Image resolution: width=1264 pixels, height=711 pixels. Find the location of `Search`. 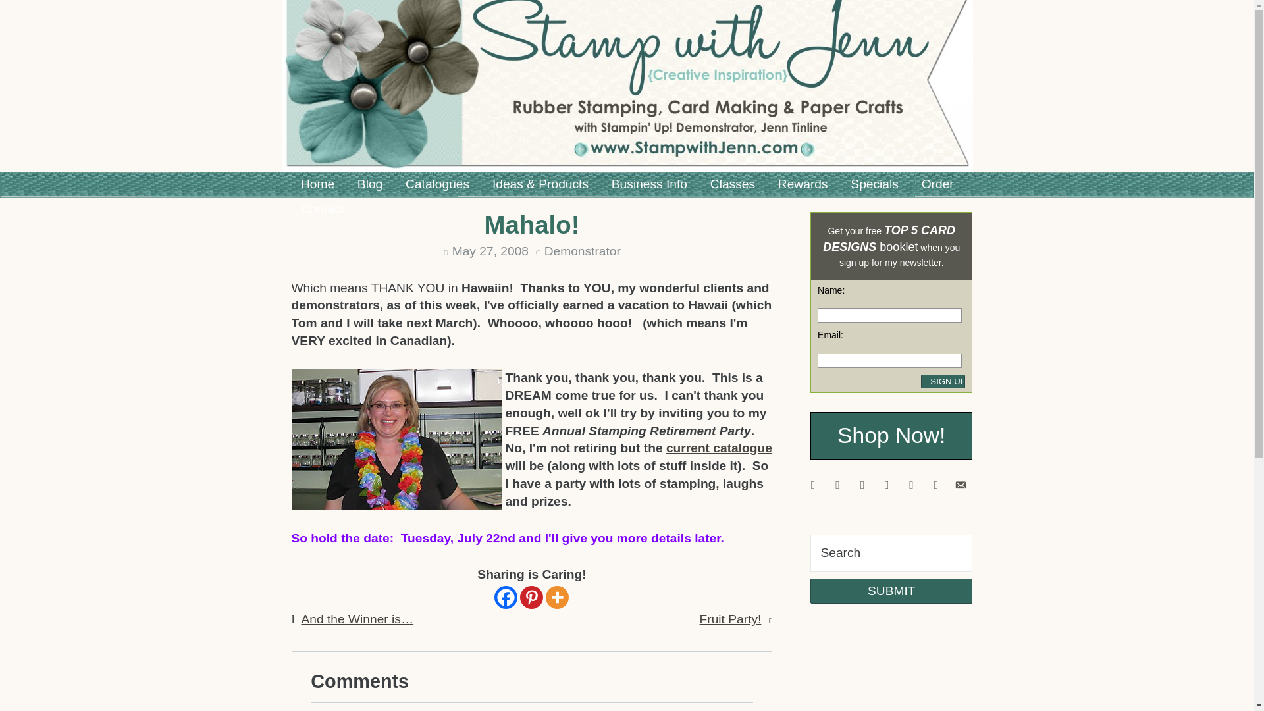

Search is located at coordinates (891, 554).